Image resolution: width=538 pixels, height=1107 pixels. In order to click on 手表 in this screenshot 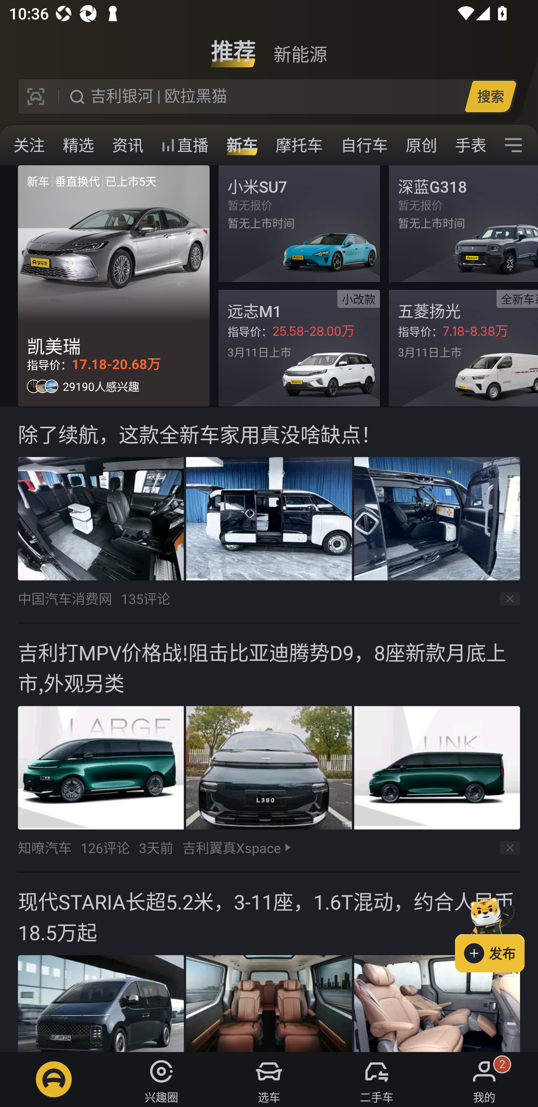, I will do `click(468, 145)`.